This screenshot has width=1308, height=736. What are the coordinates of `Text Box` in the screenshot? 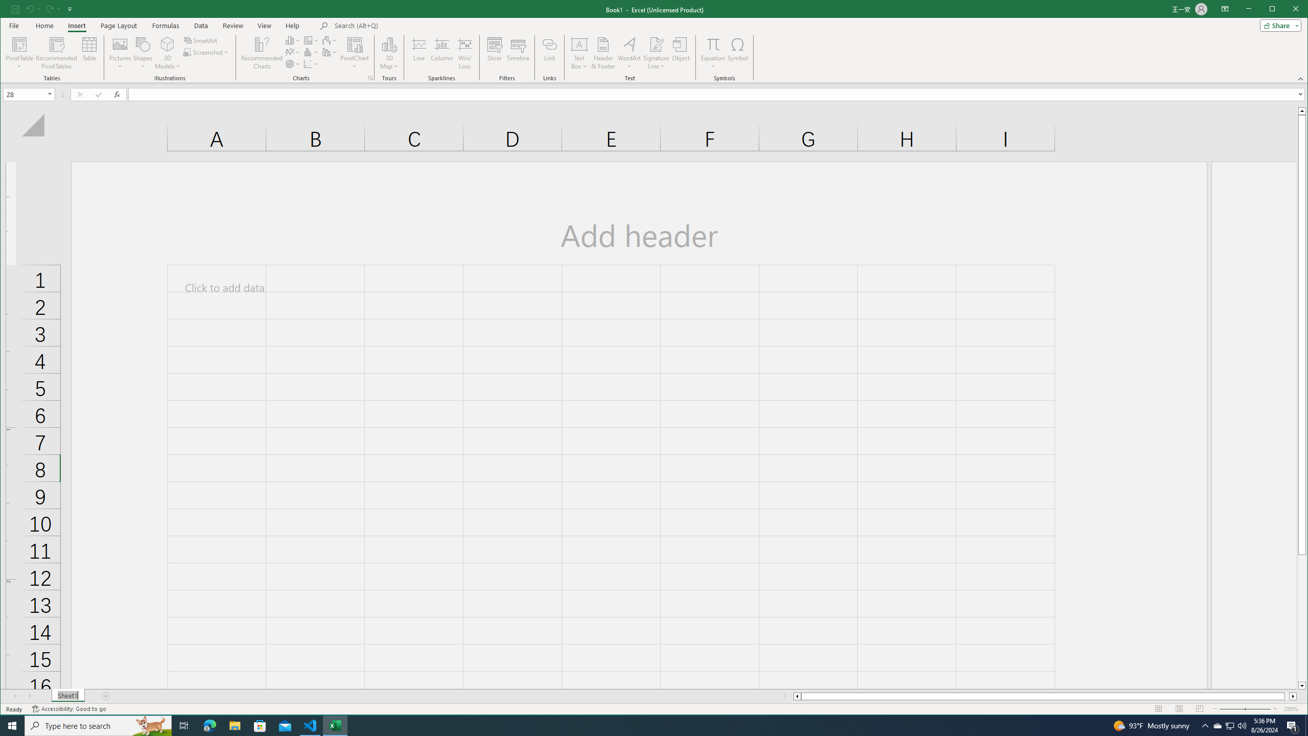 It's located at (579, 53).